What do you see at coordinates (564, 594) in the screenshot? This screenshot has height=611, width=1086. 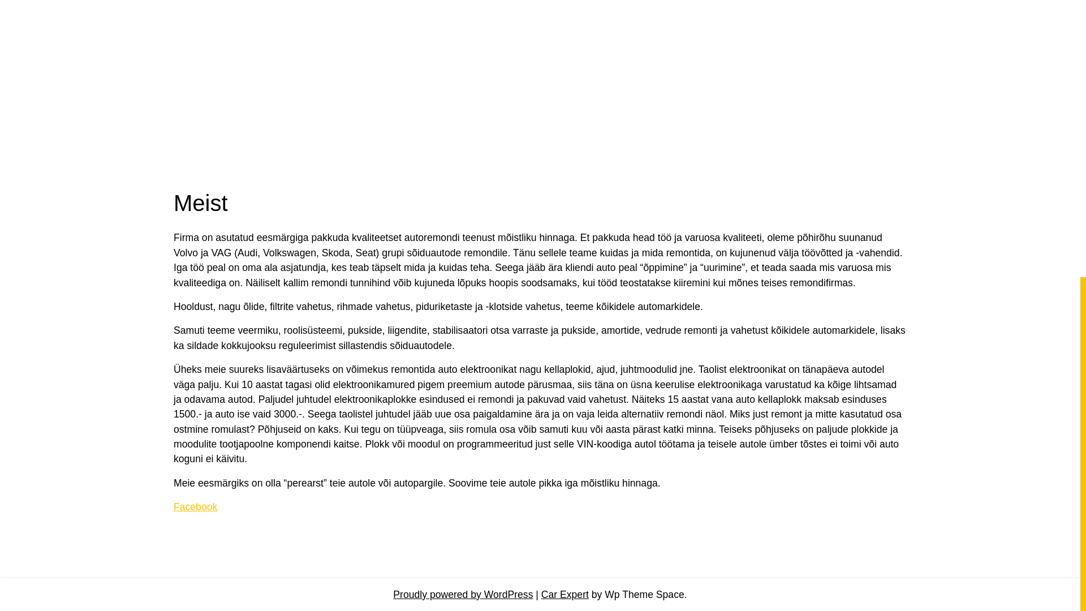 I see `Car Expert` at bounding box center [564, 594].